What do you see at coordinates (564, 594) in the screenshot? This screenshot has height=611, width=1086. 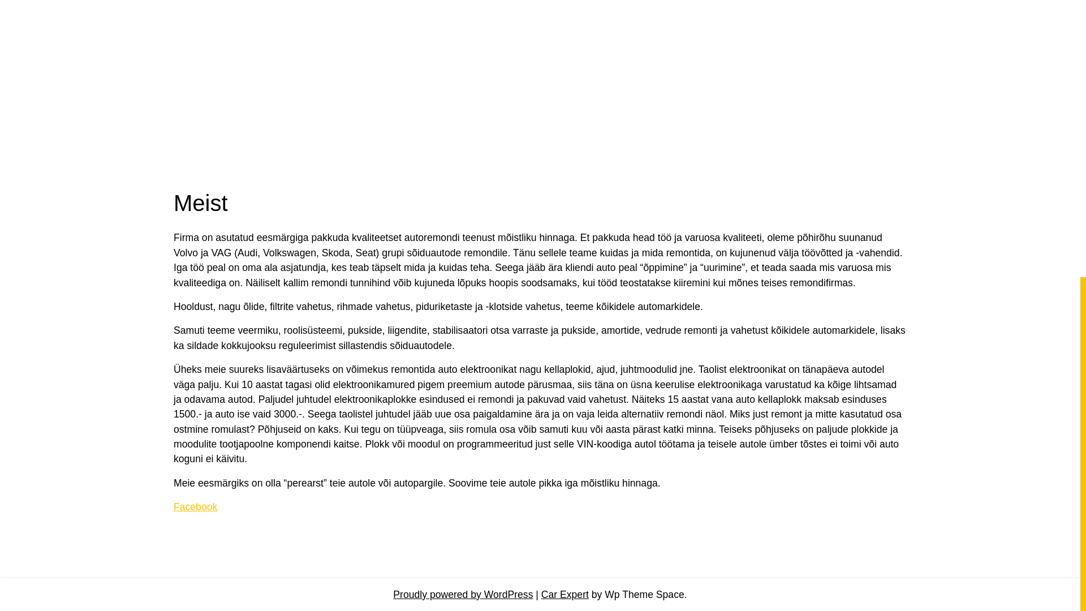 I see `Car Expert` at bounding box center [564, 594].